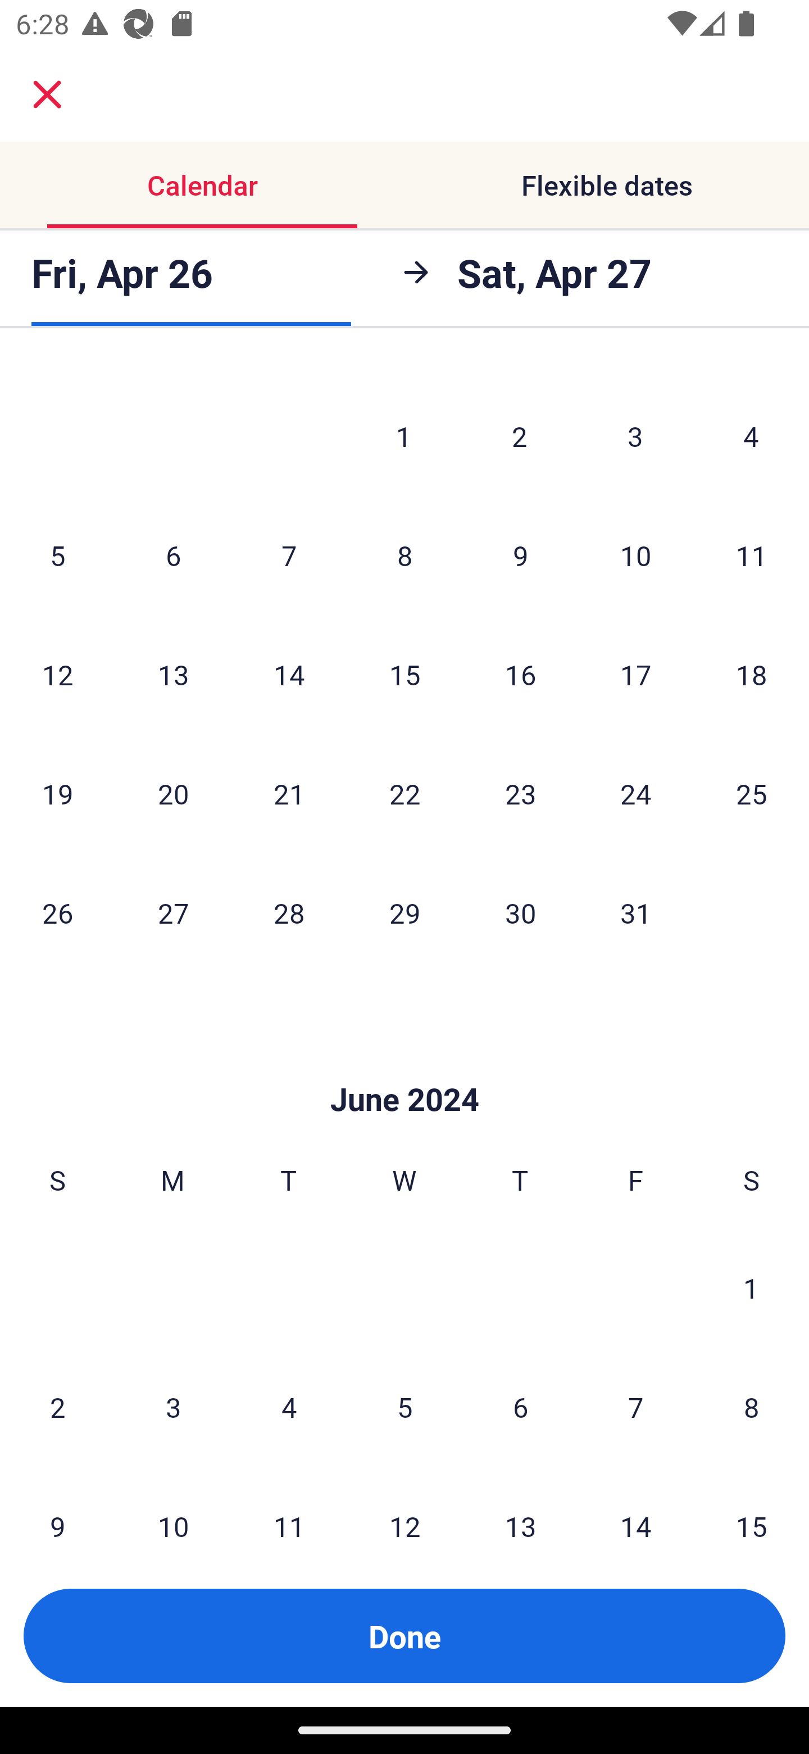 This screenshot has width=809, height=1754. What do you see at coordinates (173, 1407) in the screenshot?
I see `3 Monday, June 3, 2024` at bounding box center [173, 1407].